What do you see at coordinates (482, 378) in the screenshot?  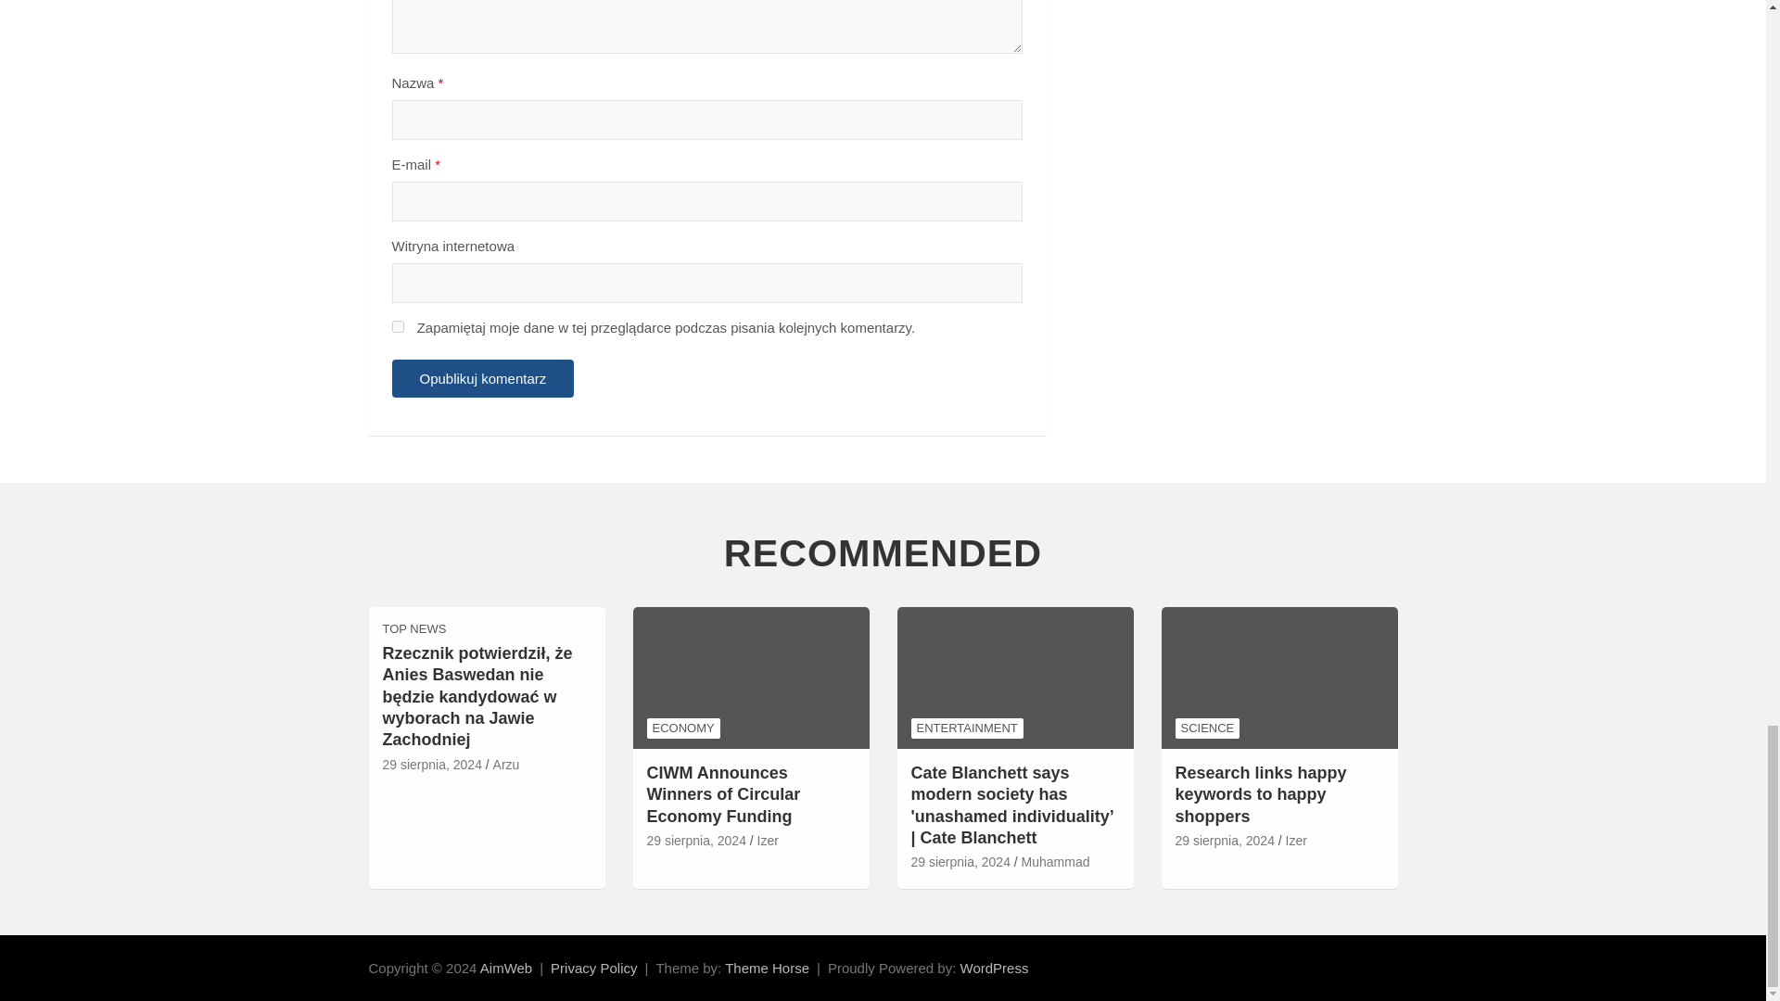 I see `Opublikuj komentarz` at bounding box center [482, 378].